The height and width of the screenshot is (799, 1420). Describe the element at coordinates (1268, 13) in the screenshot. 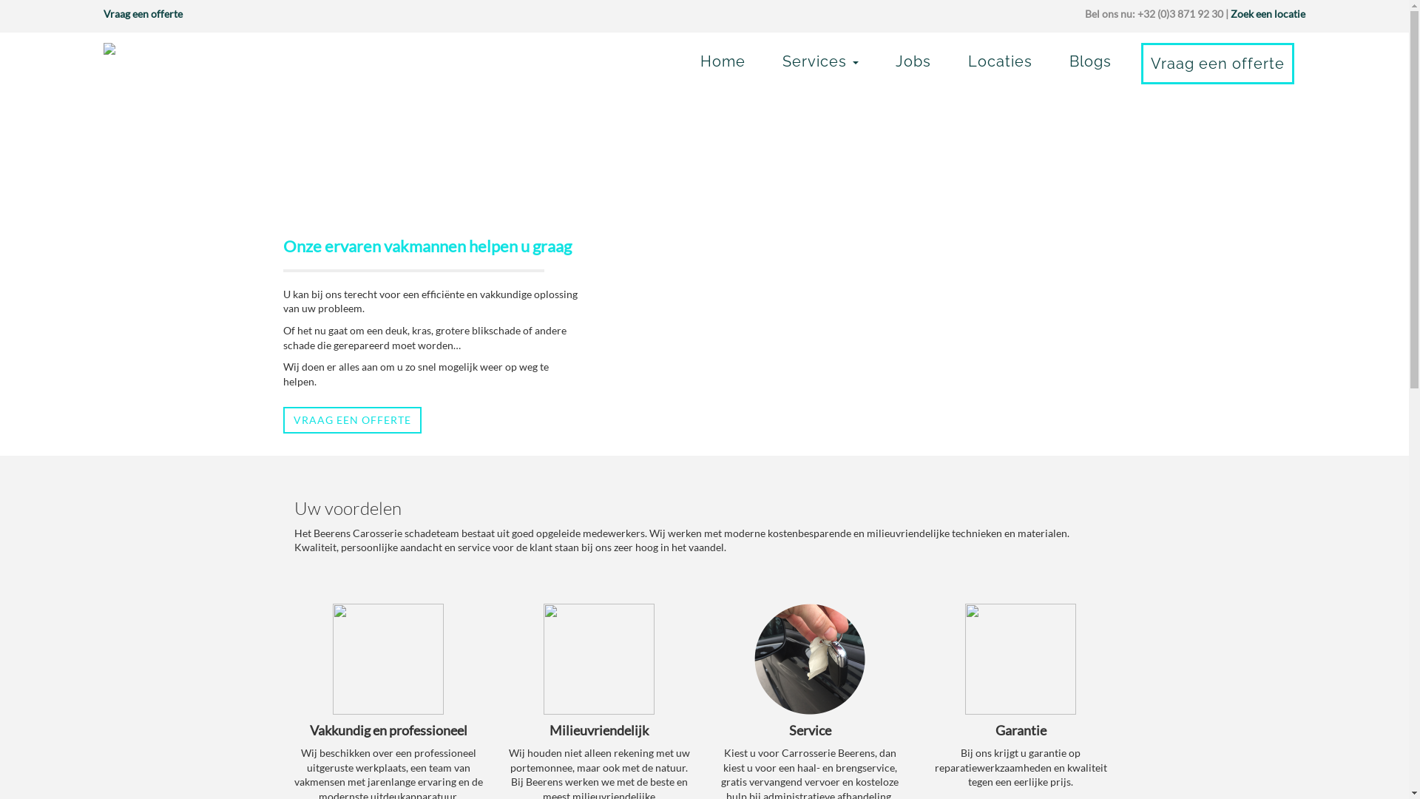

I see `Zoek een locatie` at that location.